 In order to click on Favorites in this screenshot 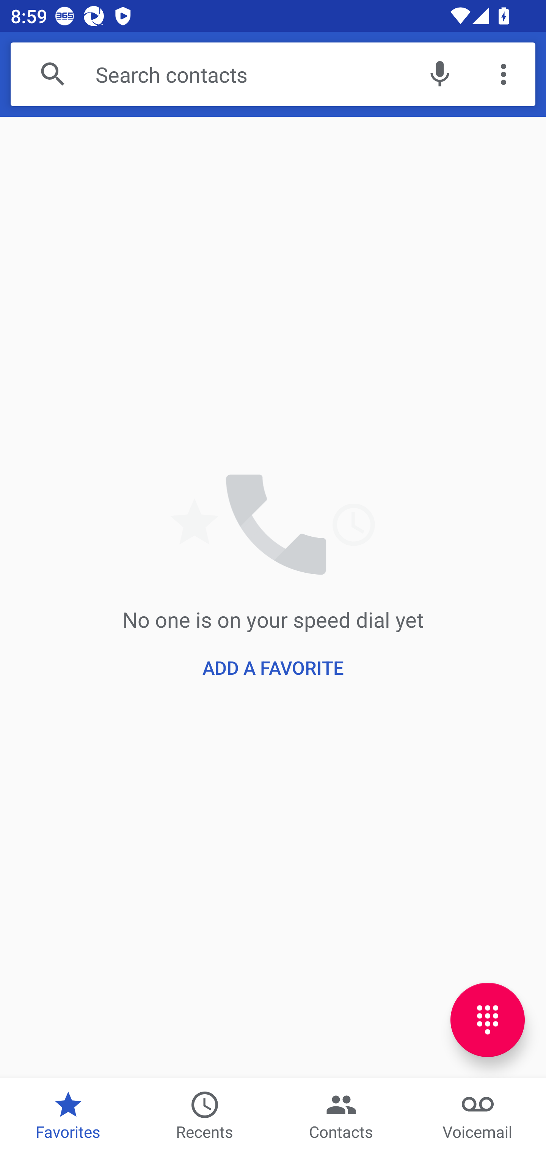, I will do `click(68, 1115)`.